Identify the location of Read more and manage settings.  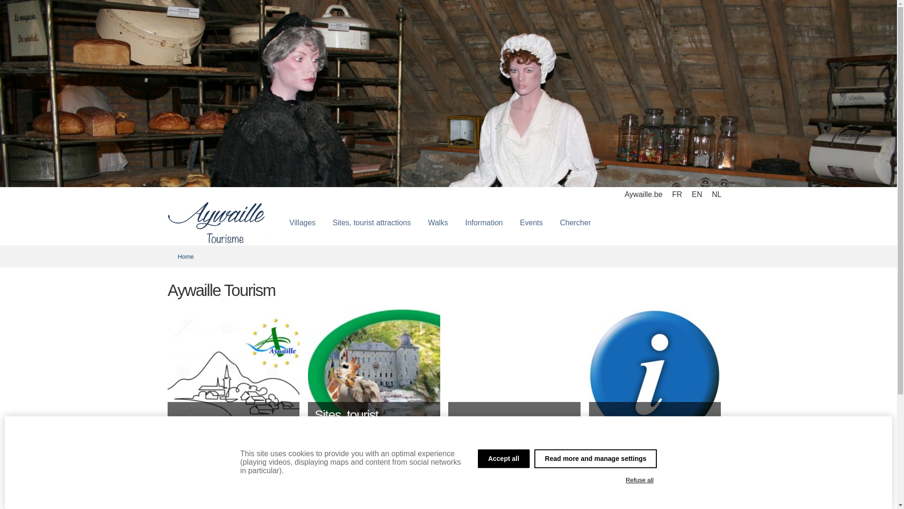
(596, 459).